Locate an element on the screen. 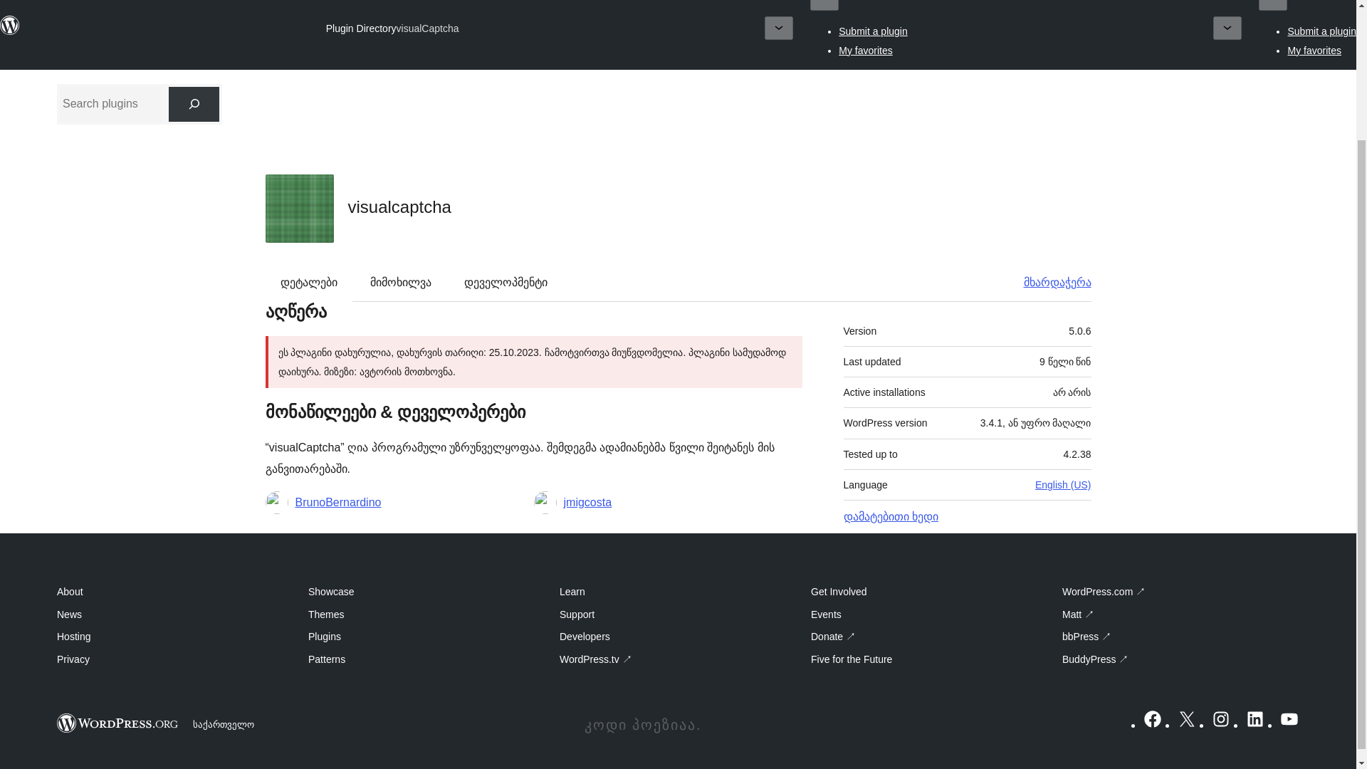 This screenshot has height=769, width=1367. My favorites is located at coordinates (1314, 50).